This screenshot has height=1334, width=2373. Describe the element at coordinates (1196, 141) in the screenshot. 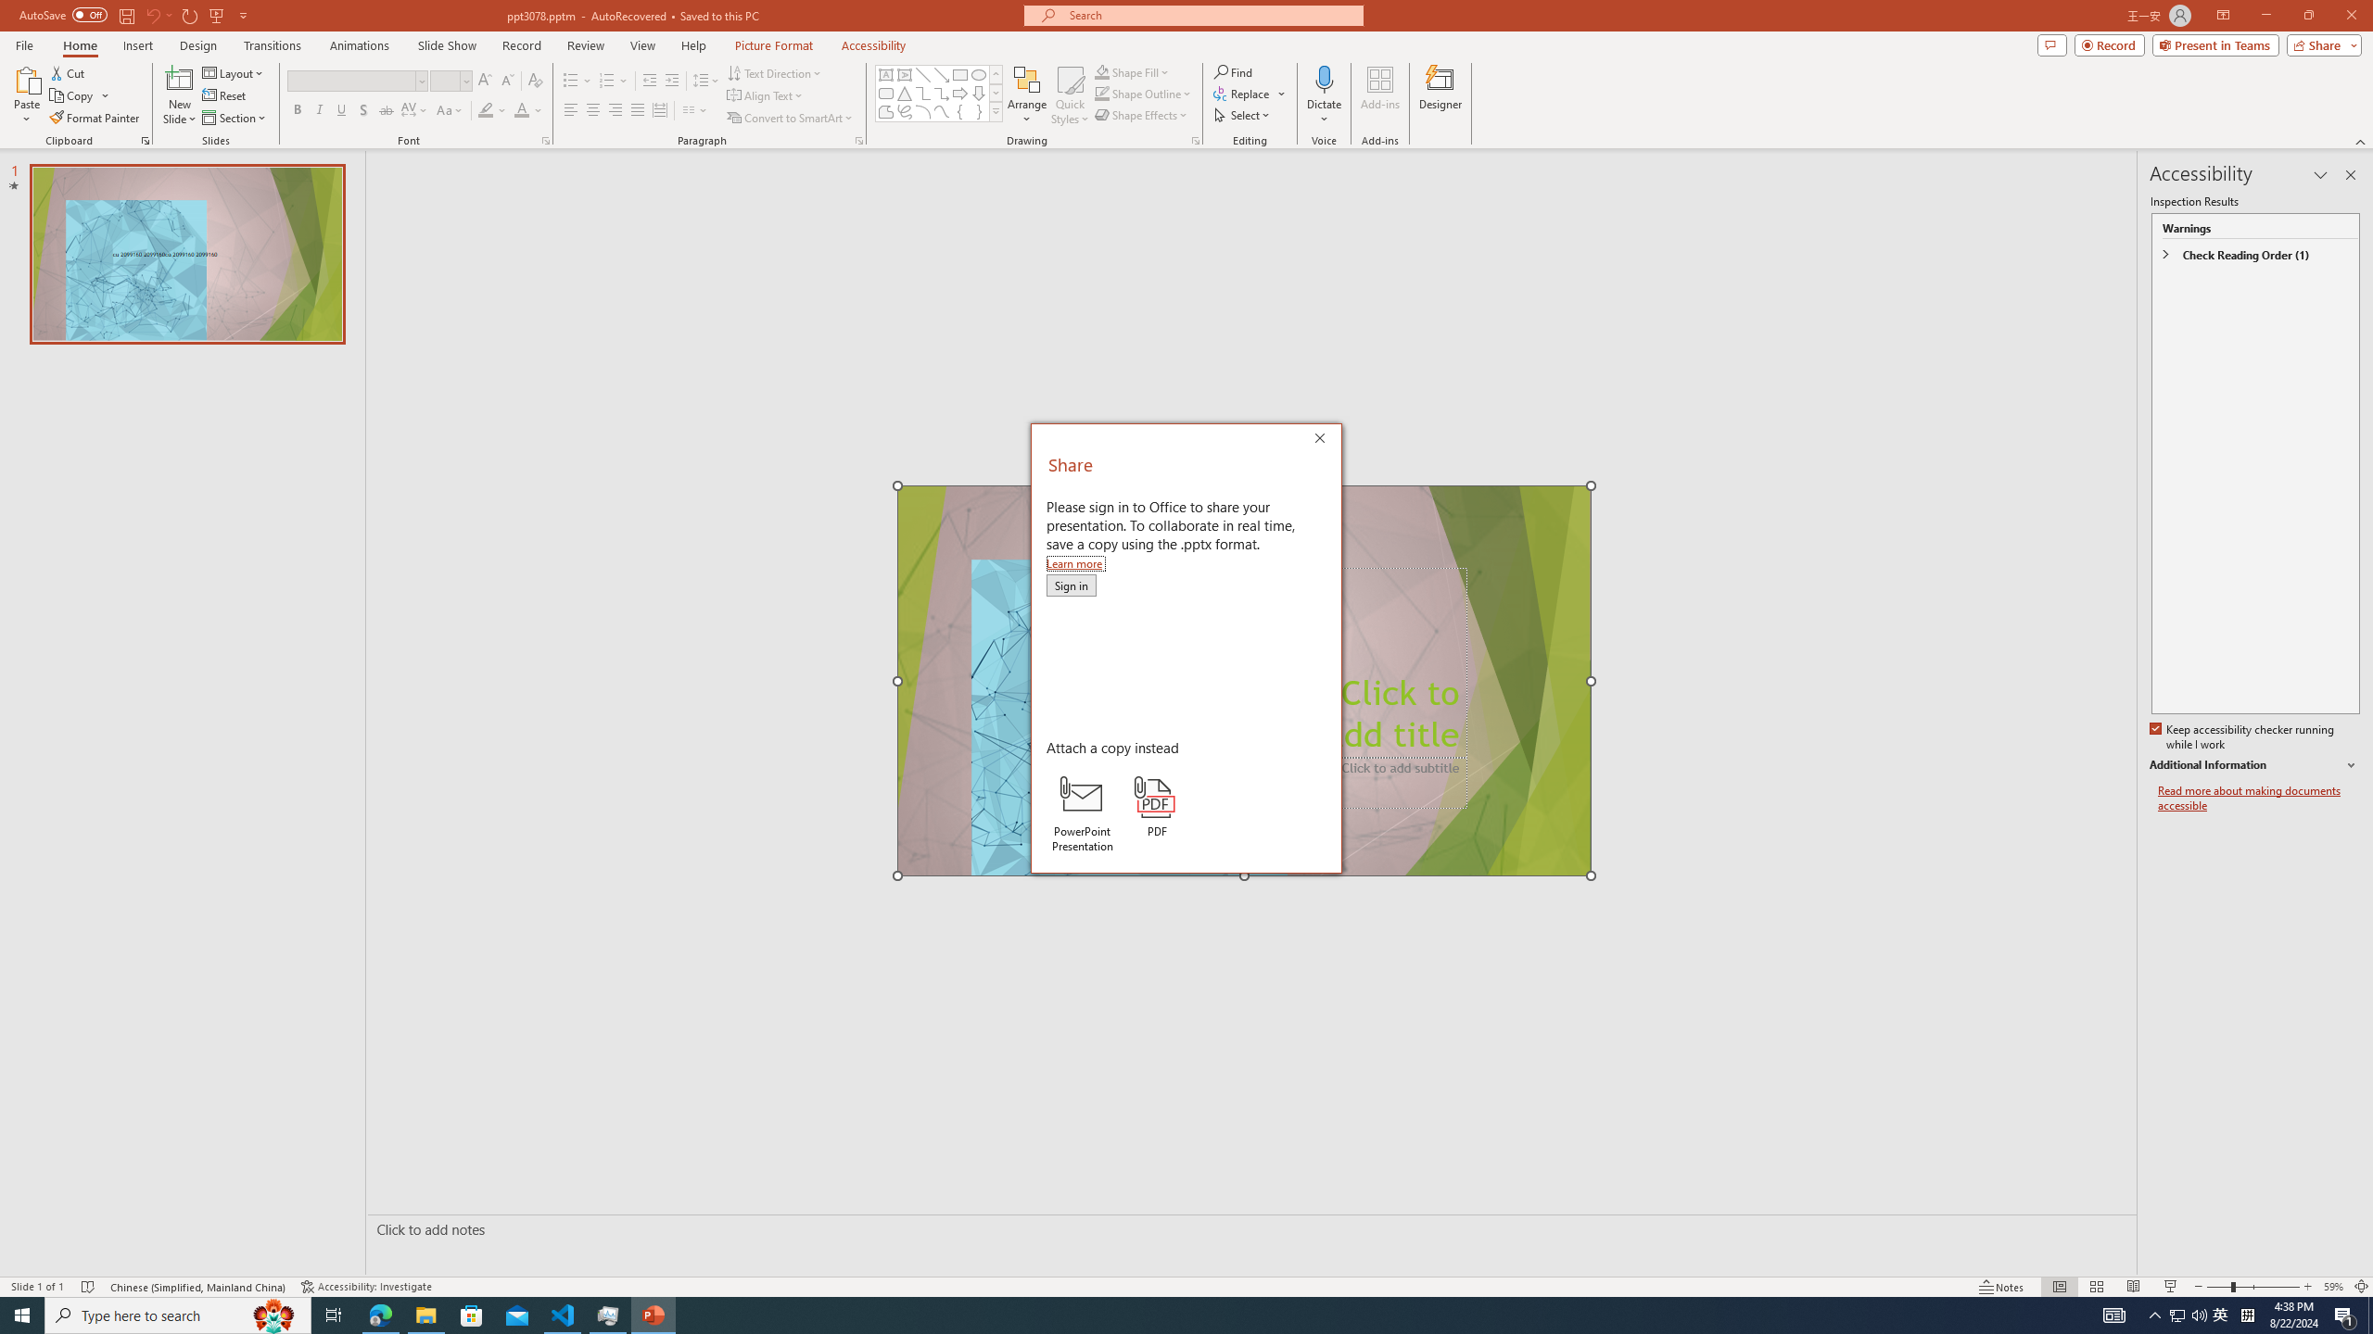

I see `Format Object...` at that location.